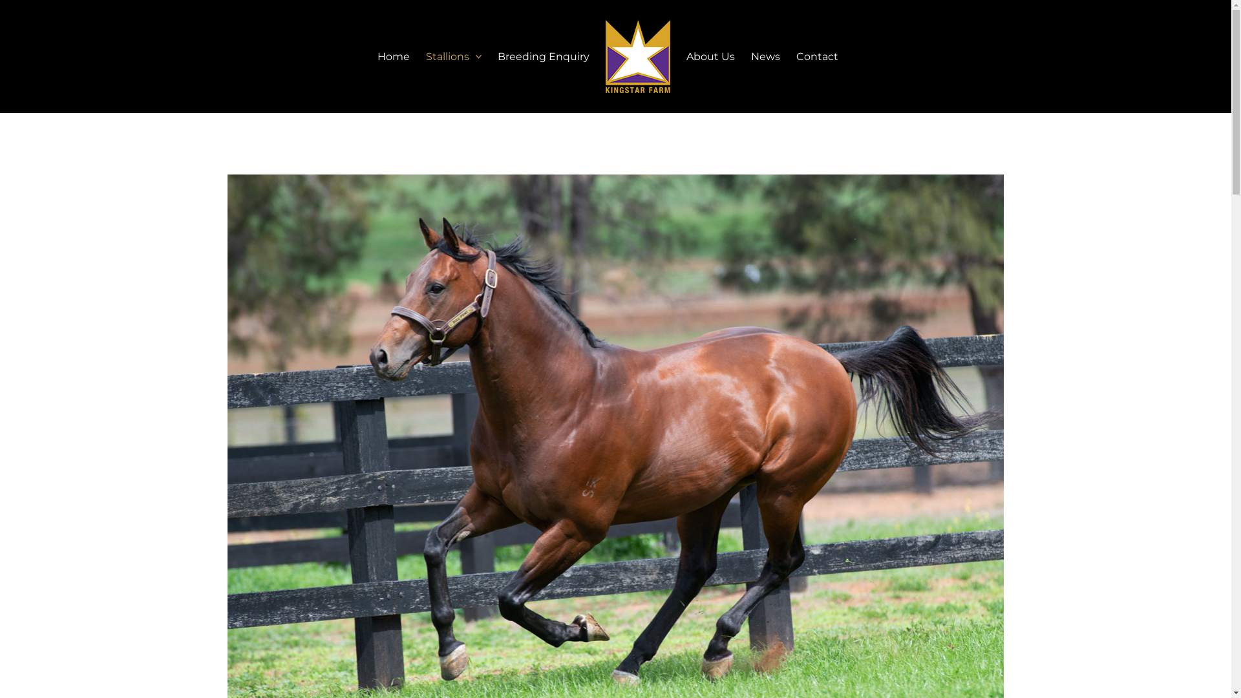 This screenshot has width=1241, height=698. I want to click on Stallions, so click(453, 57).